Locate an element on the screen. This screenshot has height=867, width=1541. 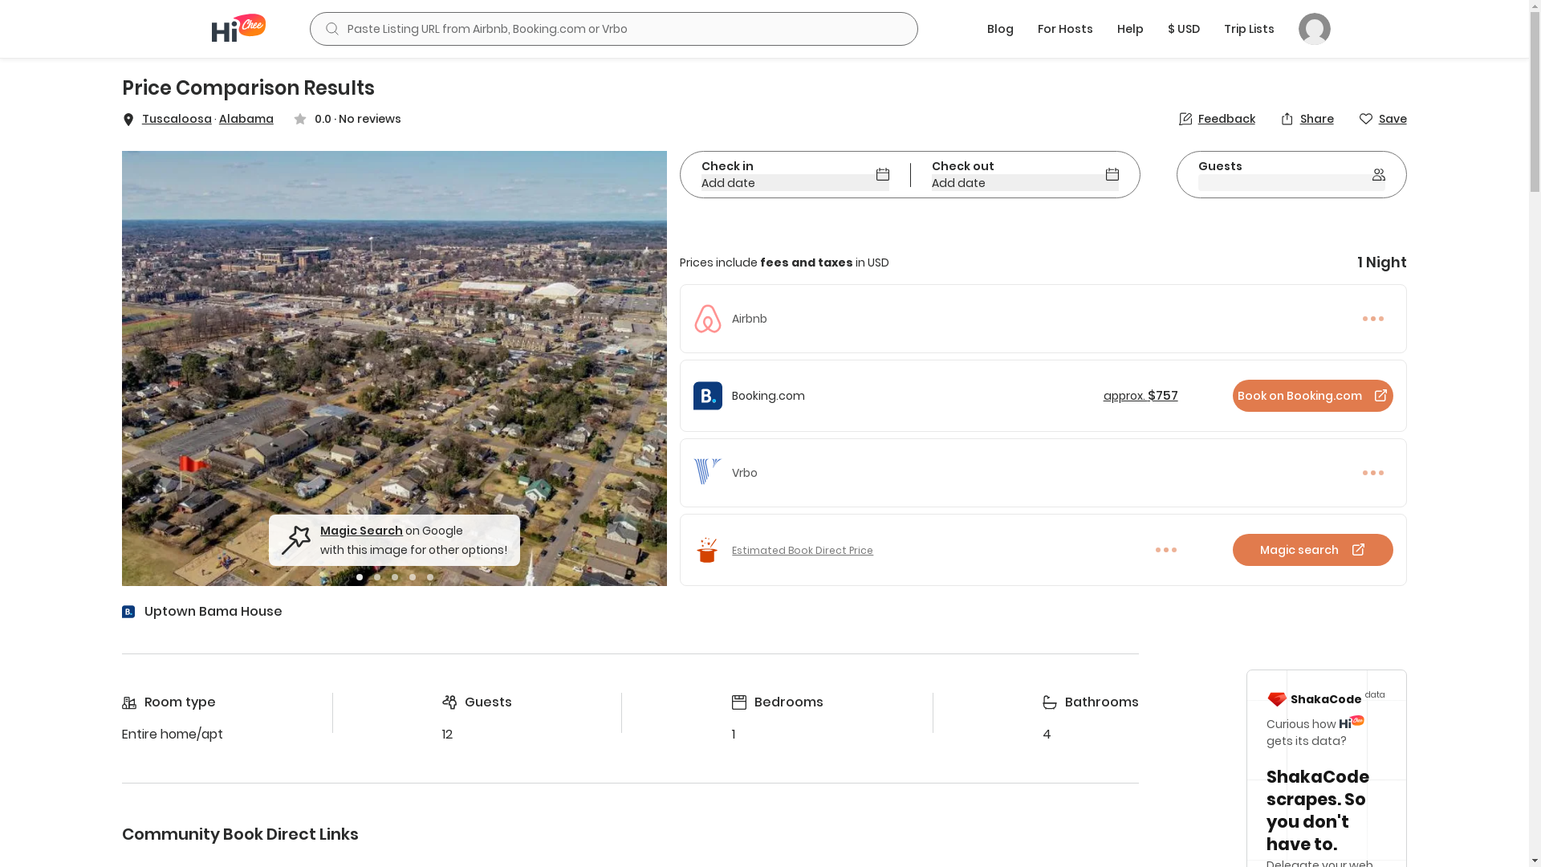
For Hosts is located at coordinates (1065, 29).